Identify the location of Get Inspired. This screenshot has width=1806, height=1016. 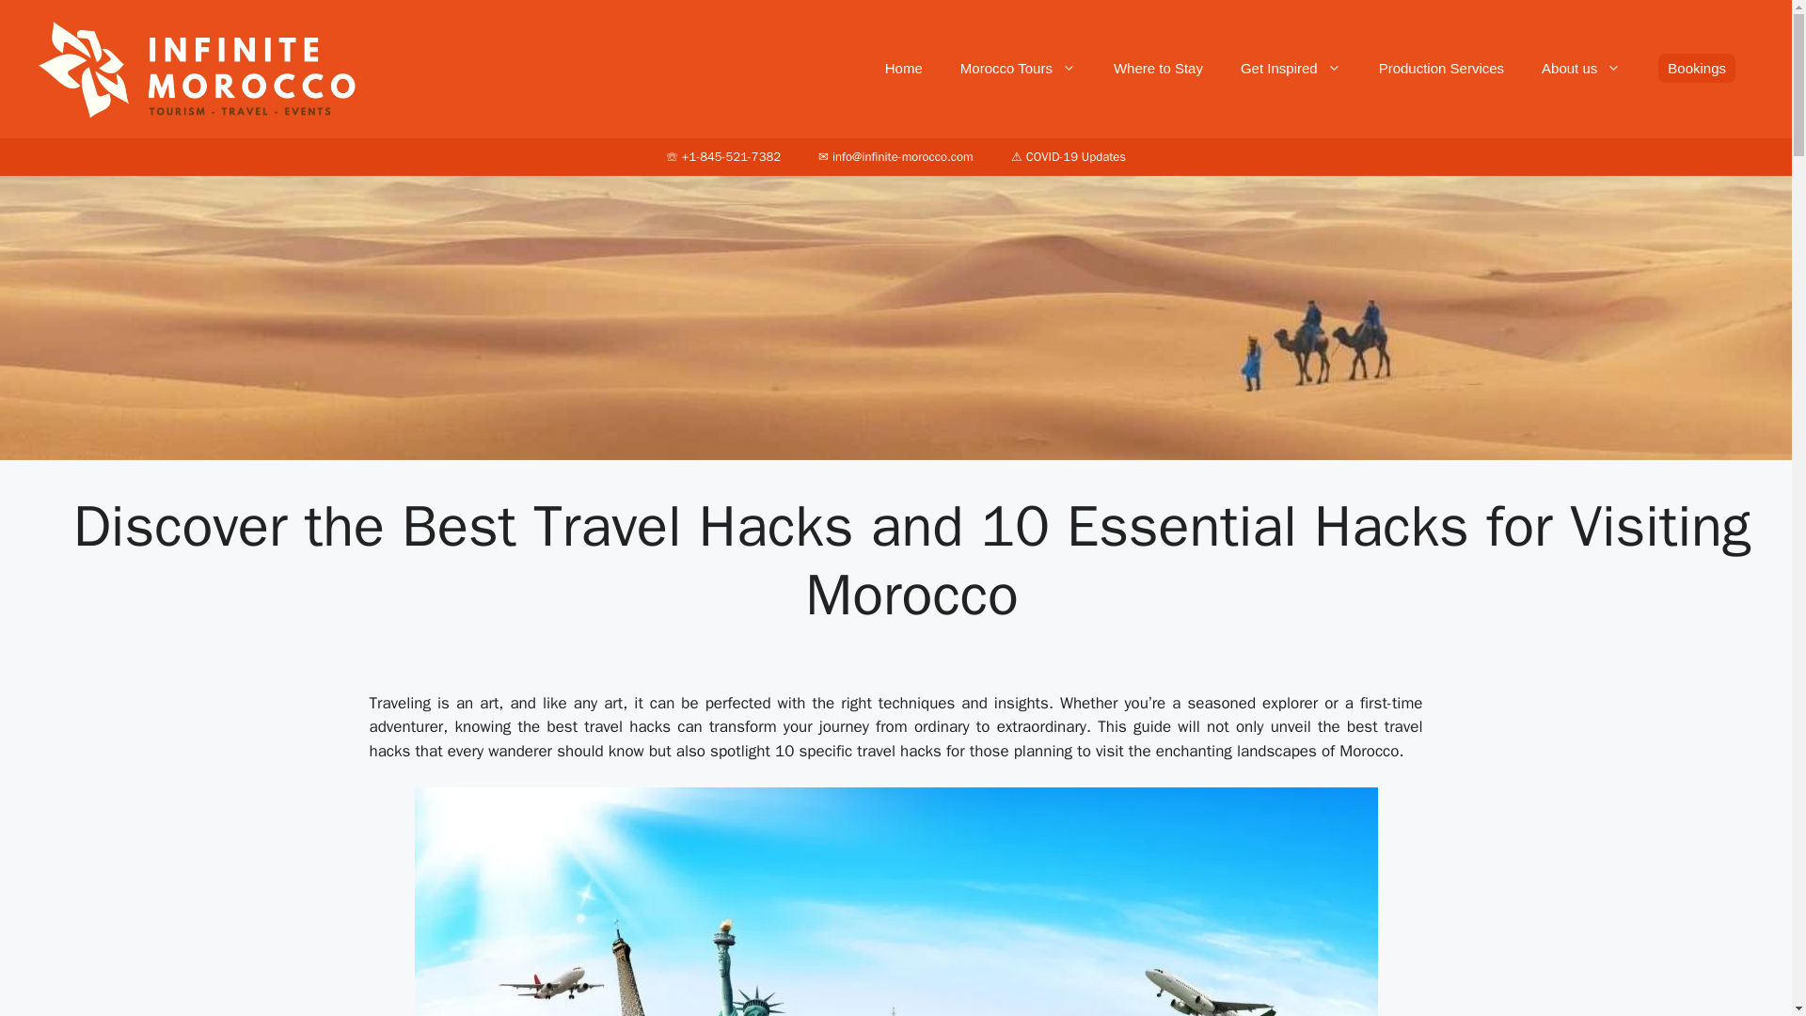
(1291, 68).